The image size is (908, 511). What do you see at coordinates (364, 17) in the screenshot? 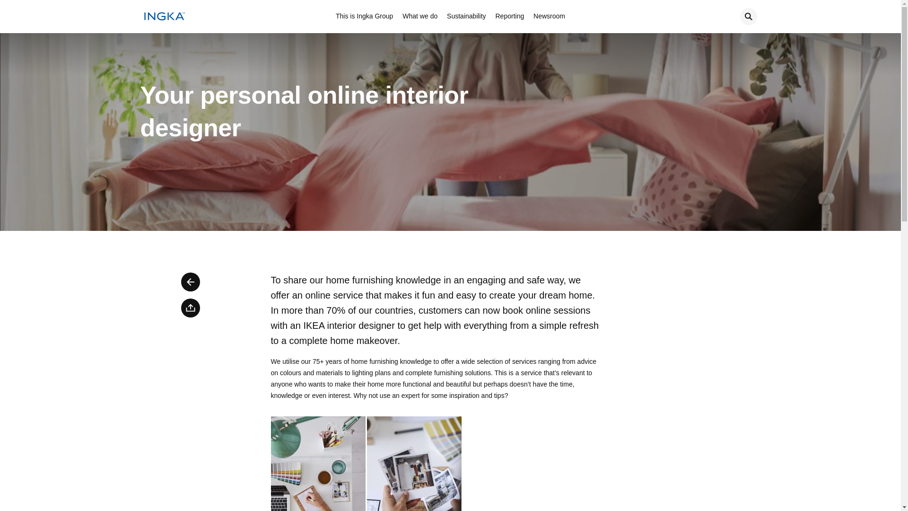
I see `This is Ingka Group` at bounding box center [364, 17].